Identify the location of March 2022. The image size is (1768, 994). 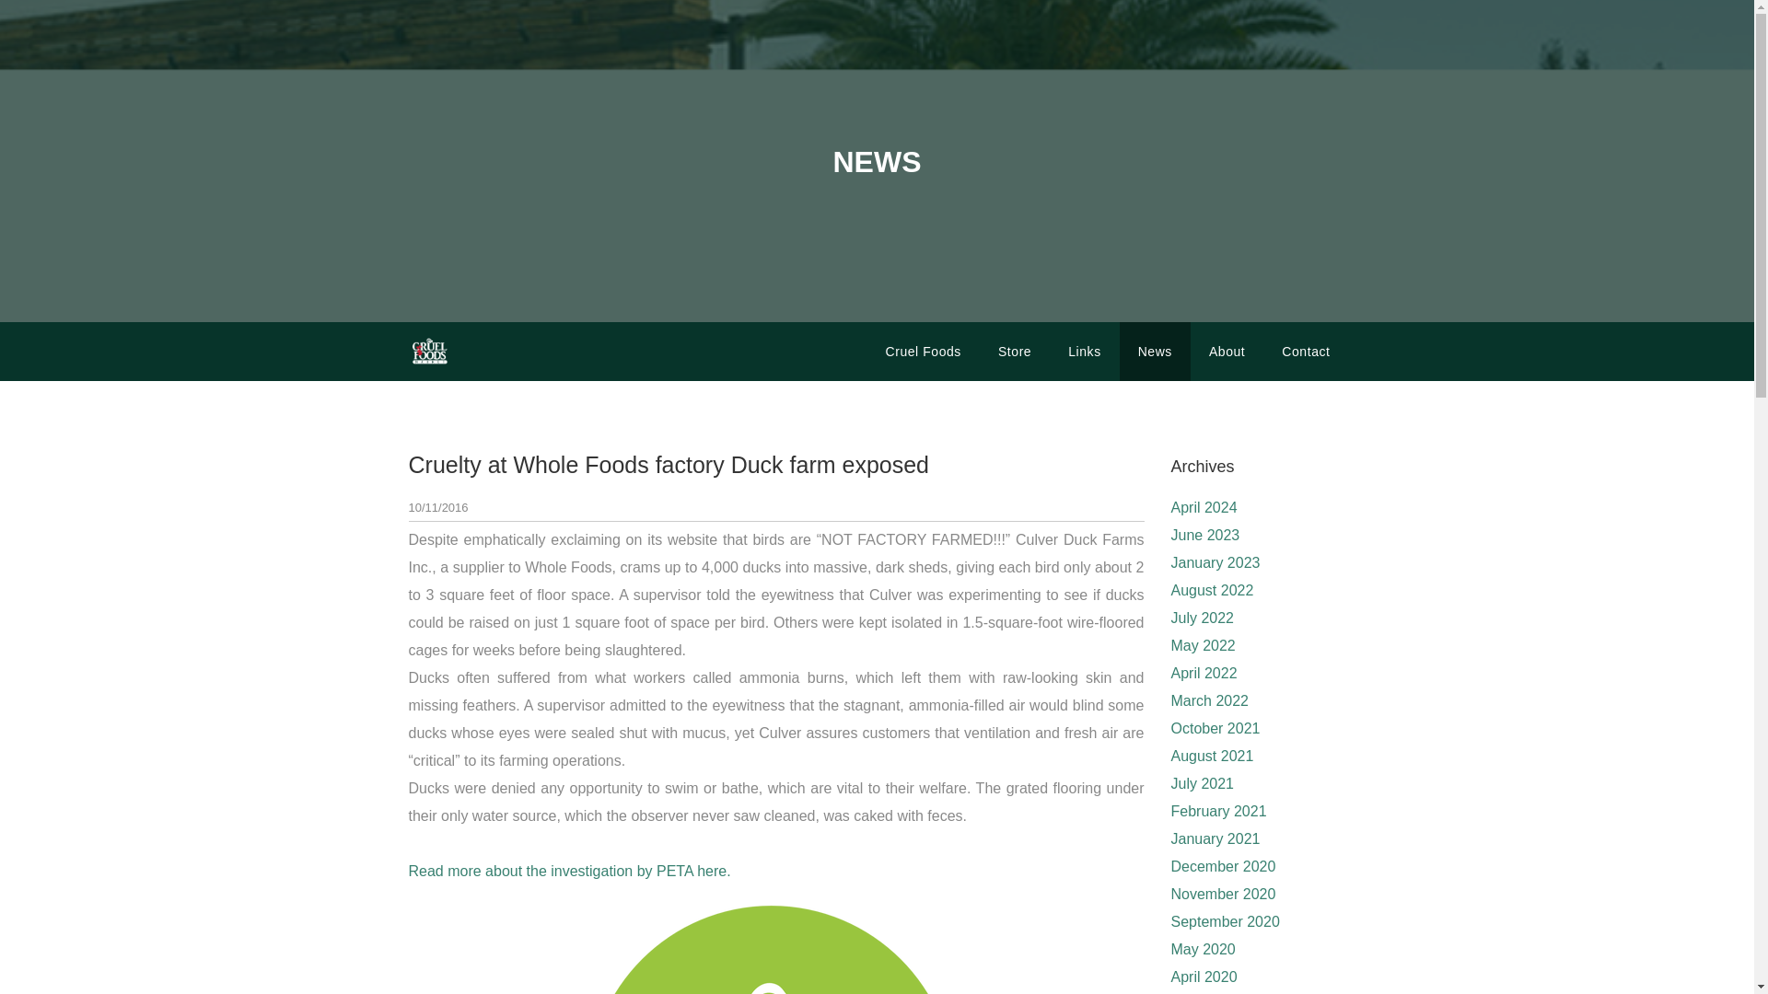
(1210, 700).